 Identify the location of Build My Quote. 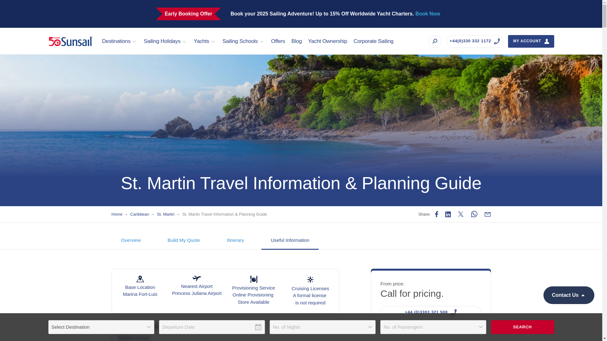
(183, 241).